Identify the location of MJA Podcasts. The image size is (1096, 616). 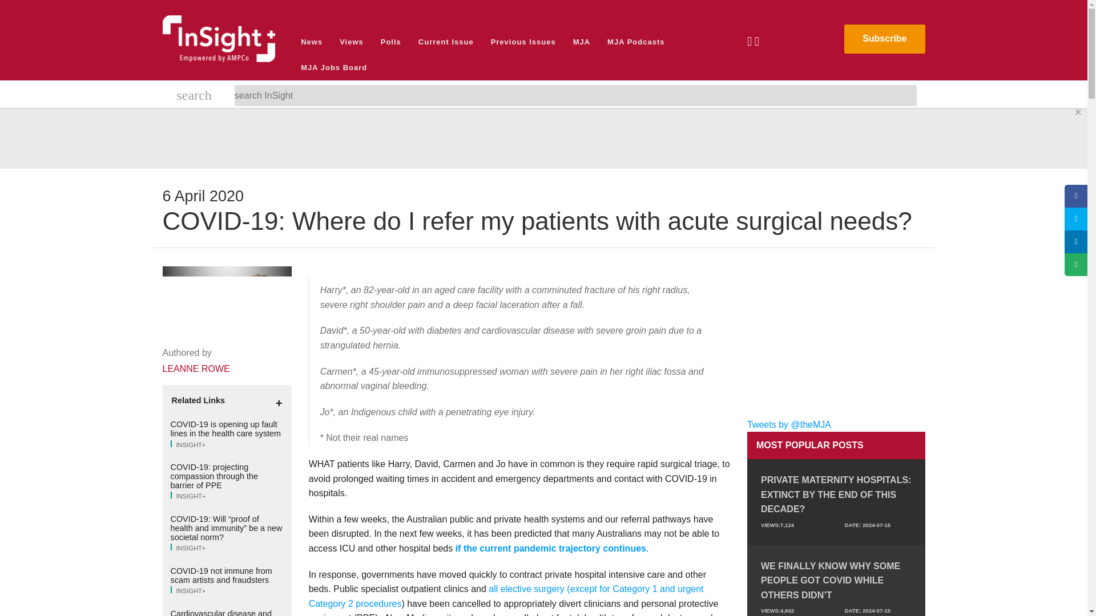
(635, 42).